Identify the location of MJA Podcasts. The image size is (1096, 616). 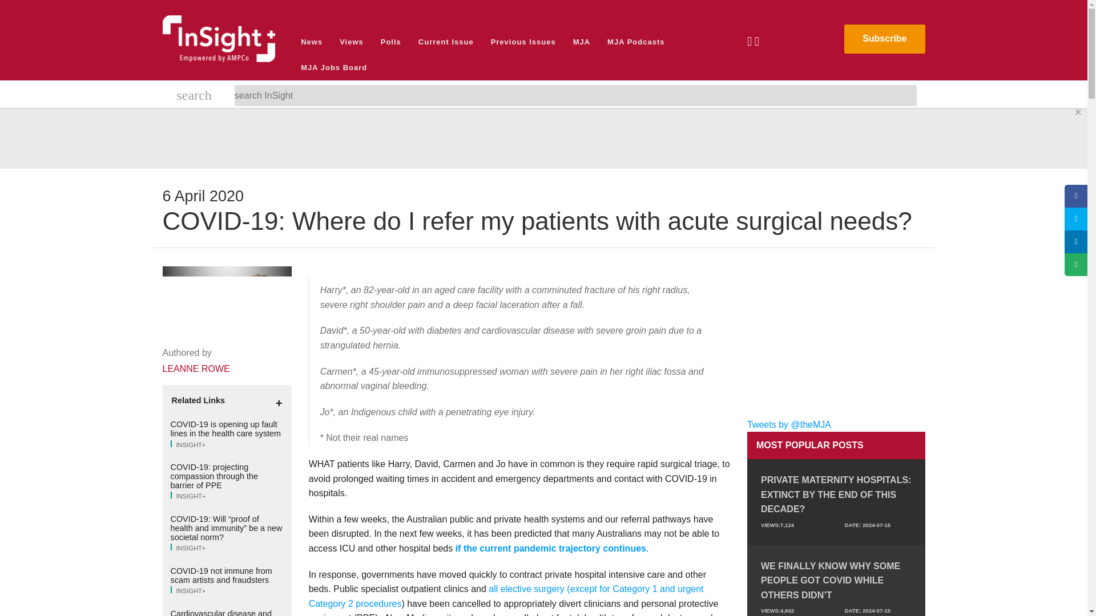
(635, 42).